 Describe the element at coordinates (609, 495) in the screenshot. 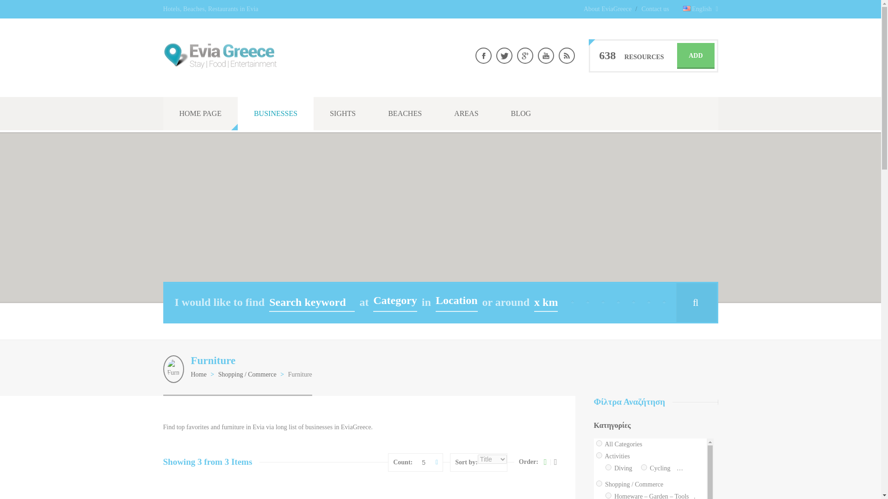

I see `515` at that location.